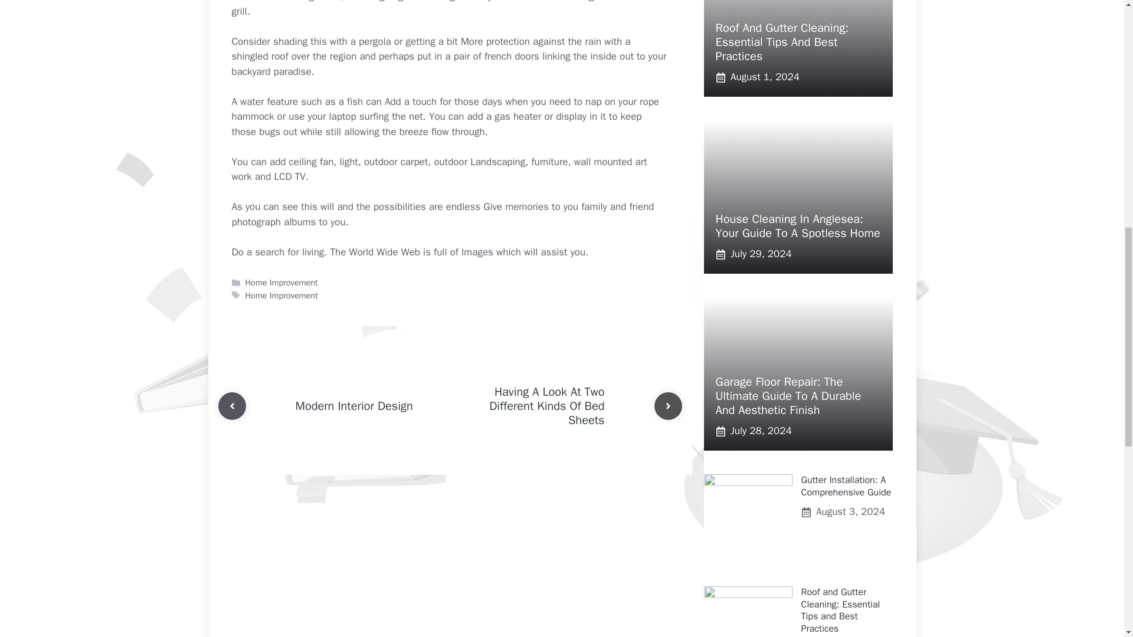  What do you see at coordinates (840, 610) in the screenshot?
I see `Roof and Gutter Cleaning: Essential Tips and Best Practices` at bounding box center [840, 610].